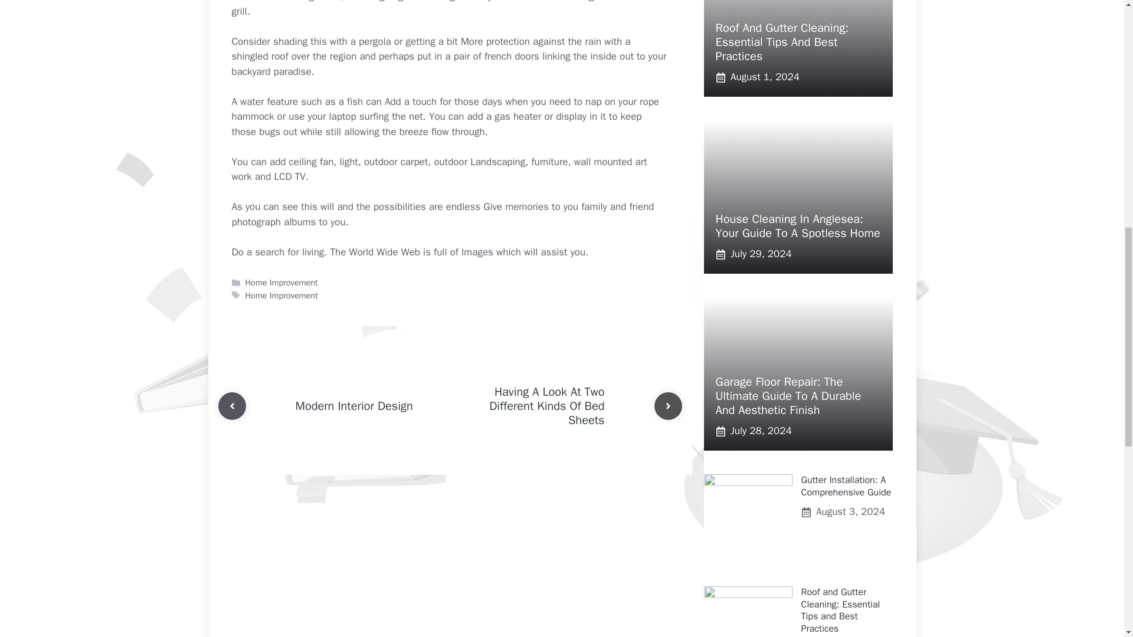  What do you see at coordinates (840, 610) in the screenshot?
I see `Roof and Gutter Cleaning: Essential Tips and Best Practices` at bounding box center [840, 610].